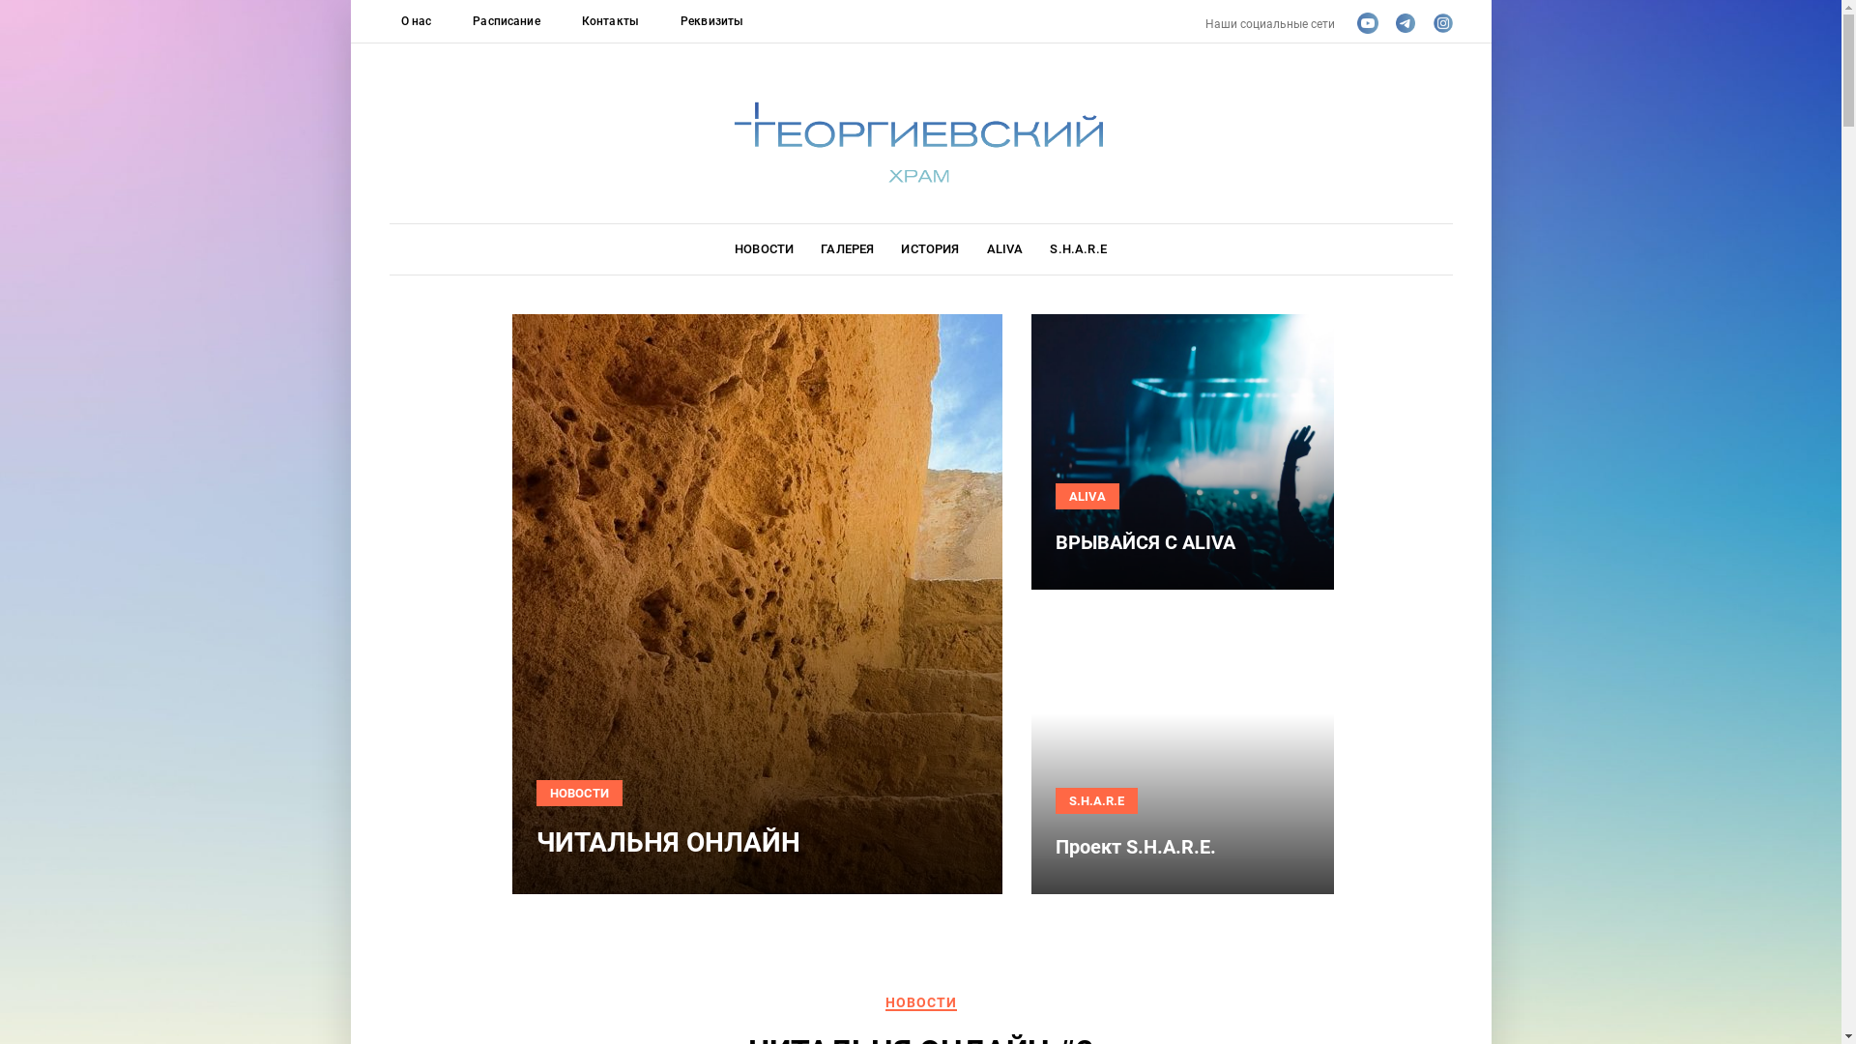  Describe the element at coordinates (1087, 497) in the screenshot. I see `ALIVA` at that location.